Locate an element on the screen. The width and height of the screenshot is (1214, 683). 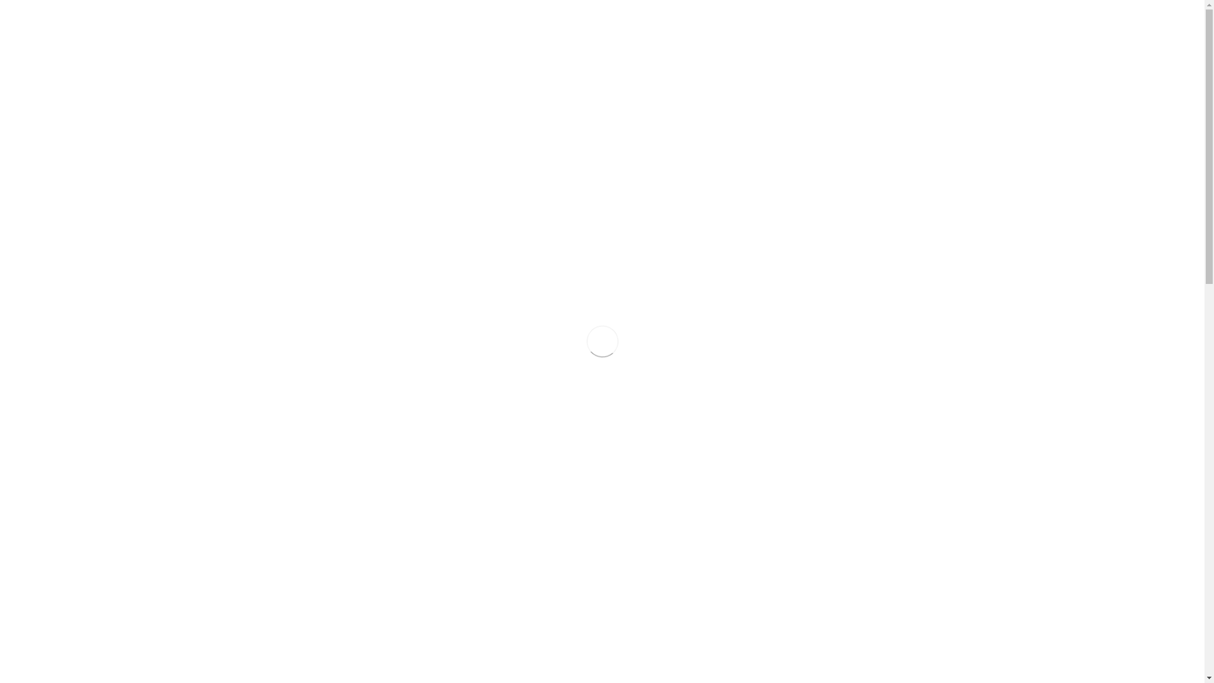
DAMEN is located at coordinates (320, 358).